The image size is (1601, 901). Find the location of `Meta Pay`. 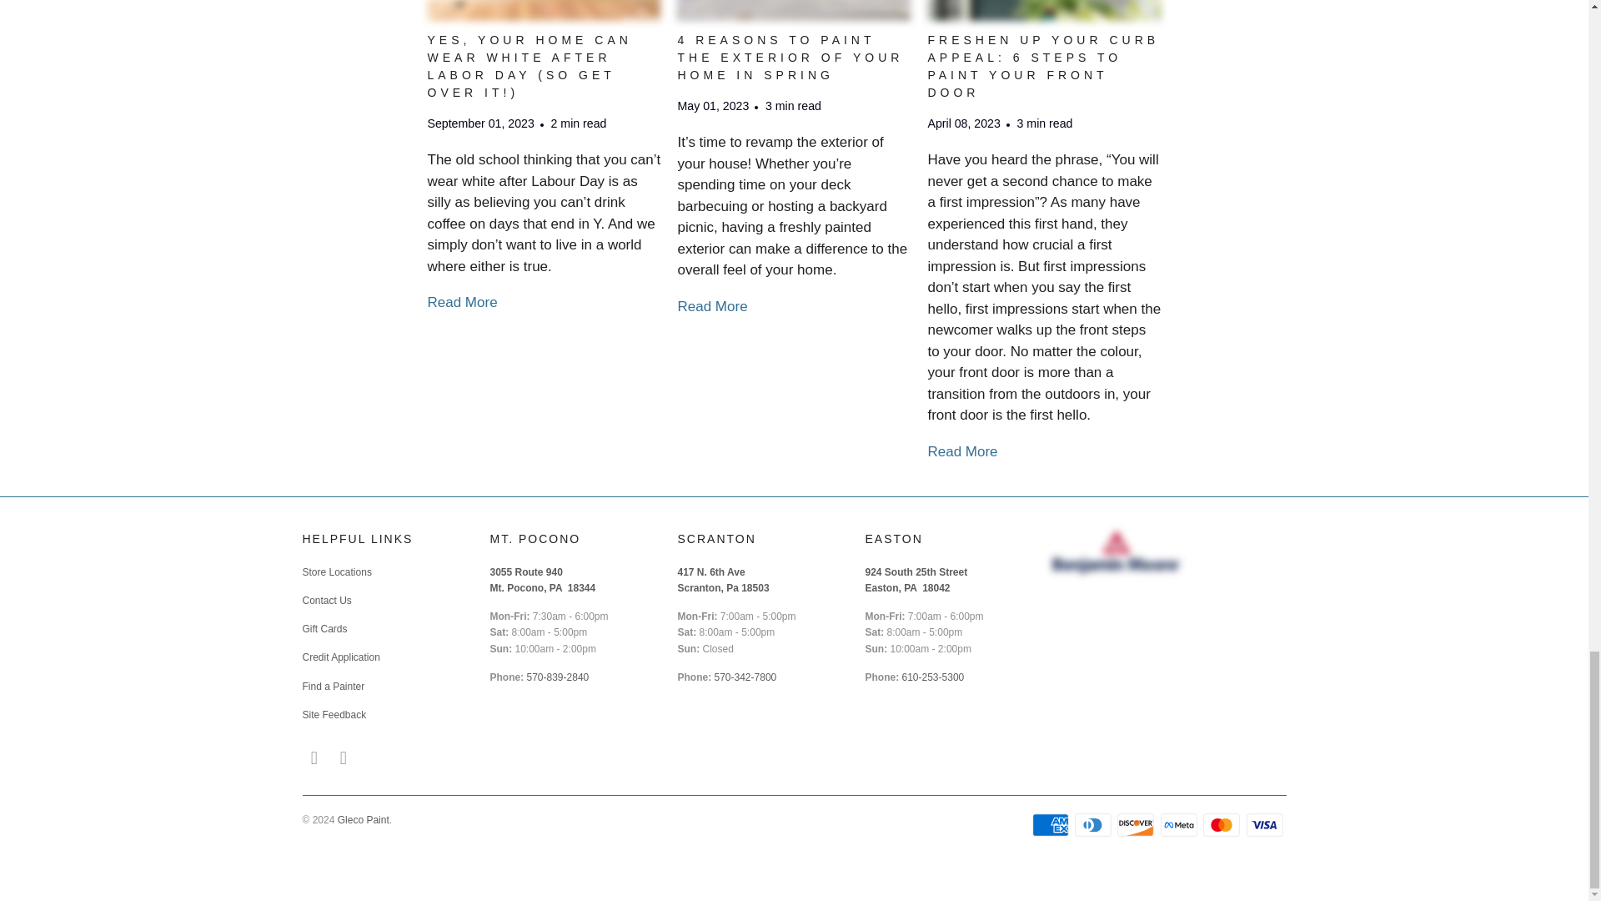

Meta Pay is located at coordinates (1181, 825).